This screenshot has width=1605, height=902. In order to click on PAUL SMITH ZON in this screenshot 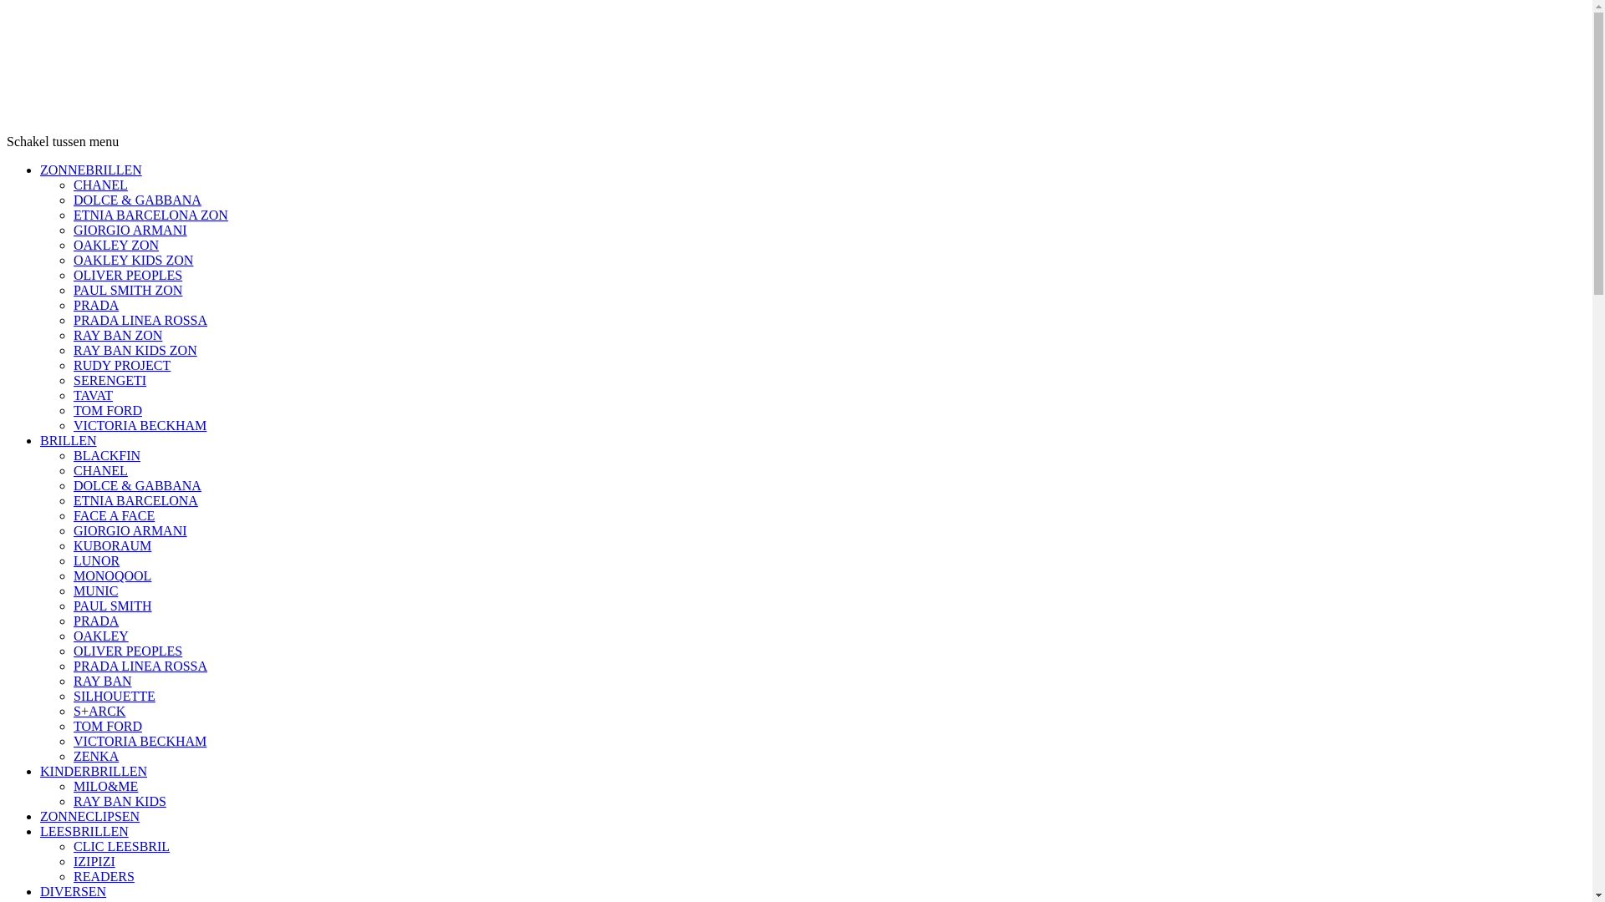, I will do `click(128, 291)`.